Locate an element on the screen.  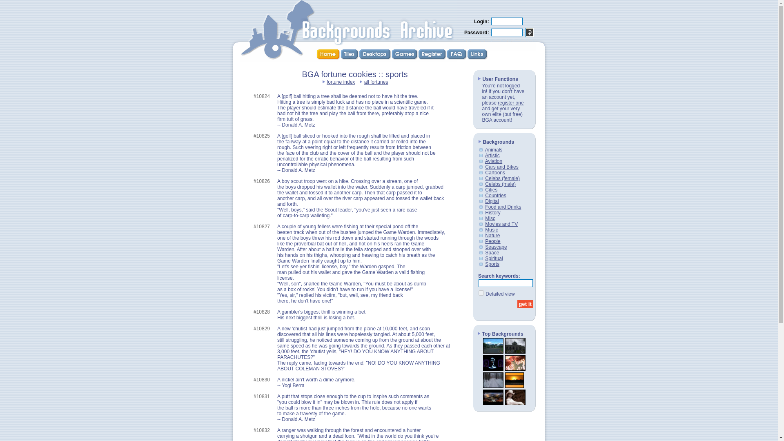
on is located at coordinates (481, 292).